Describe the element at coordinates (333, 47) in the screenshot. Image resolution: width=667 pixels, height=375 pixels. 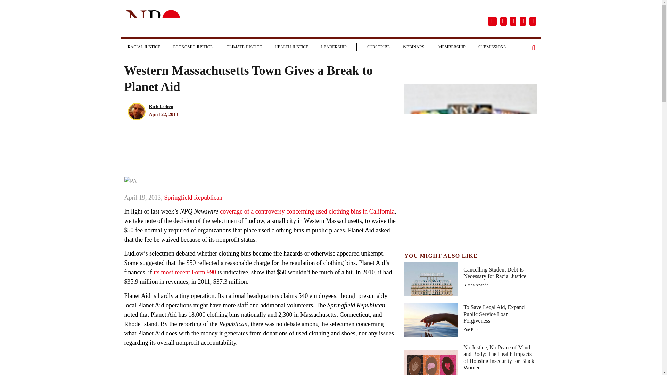
I see `LEADERSHIP` at that location.